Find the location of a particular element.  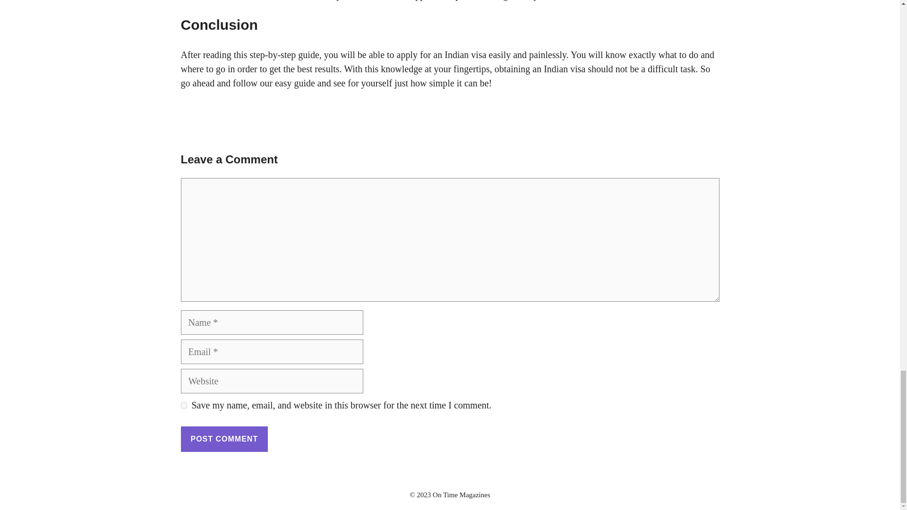

Post Comment is located at coordinates (224, 439).